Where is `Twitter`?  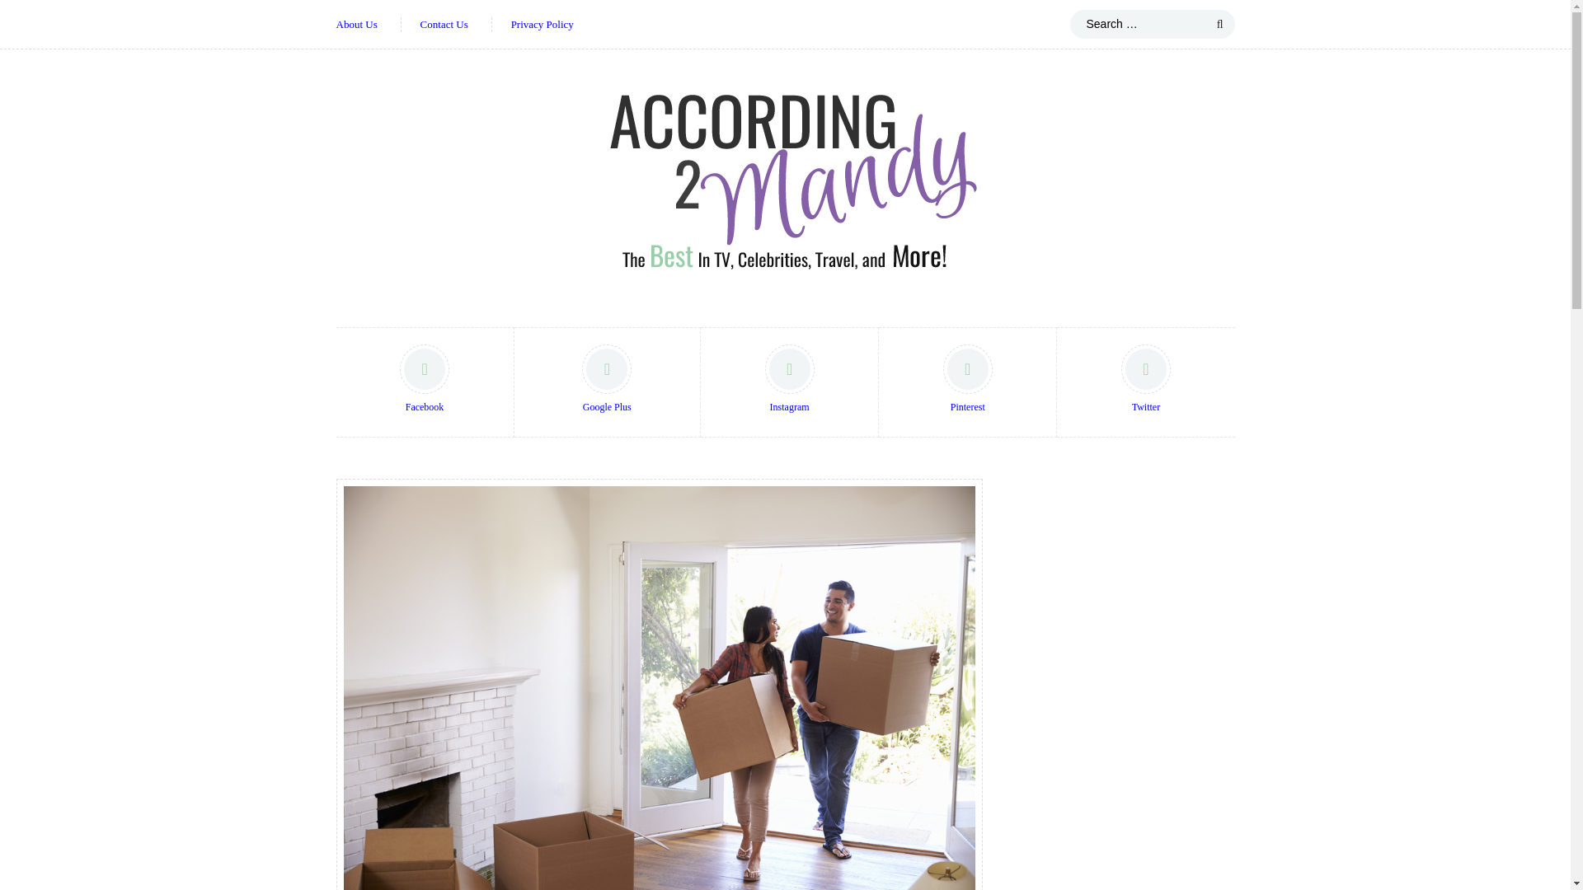 Twitter is located at coordinates (1145, 382).